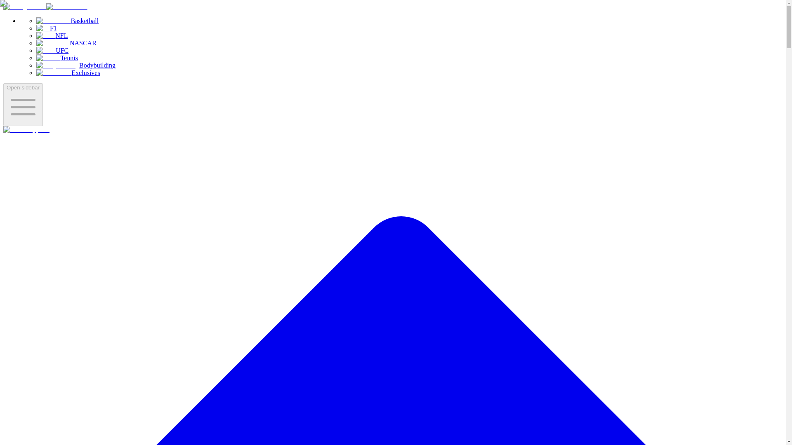  What do you see at coordinates (66, 43) in the screenshot?
I see `NASCAR` at bounding box center [66, 43].